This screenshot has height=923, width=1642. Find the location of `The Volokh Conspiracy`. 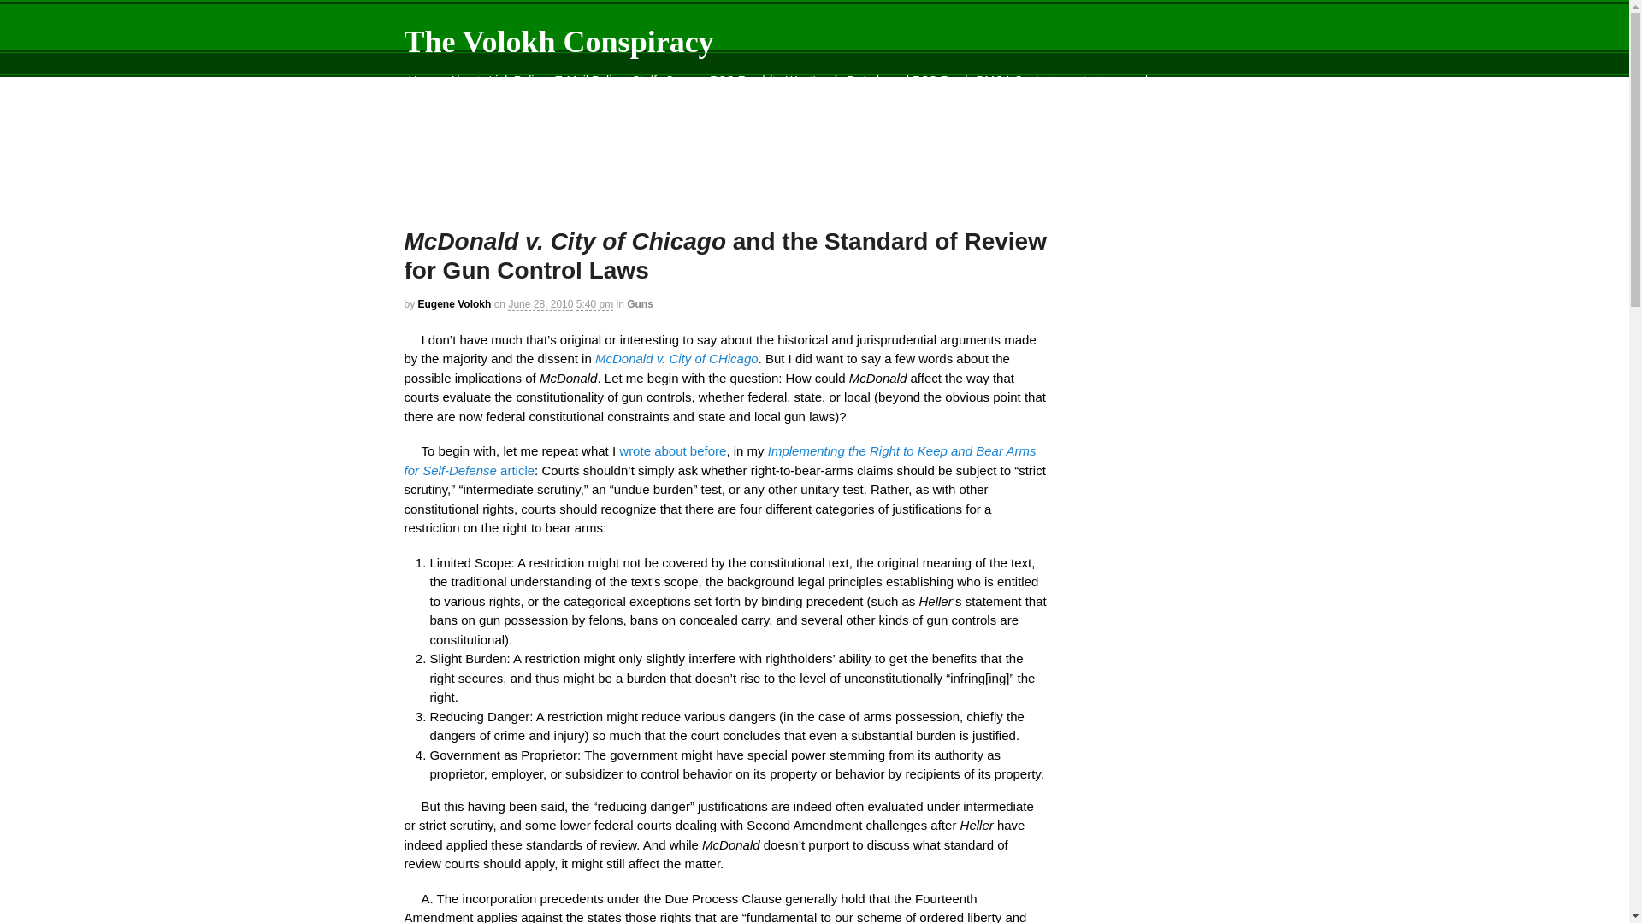

The Volokh Conspiracy is located at coordinates (558, 42).